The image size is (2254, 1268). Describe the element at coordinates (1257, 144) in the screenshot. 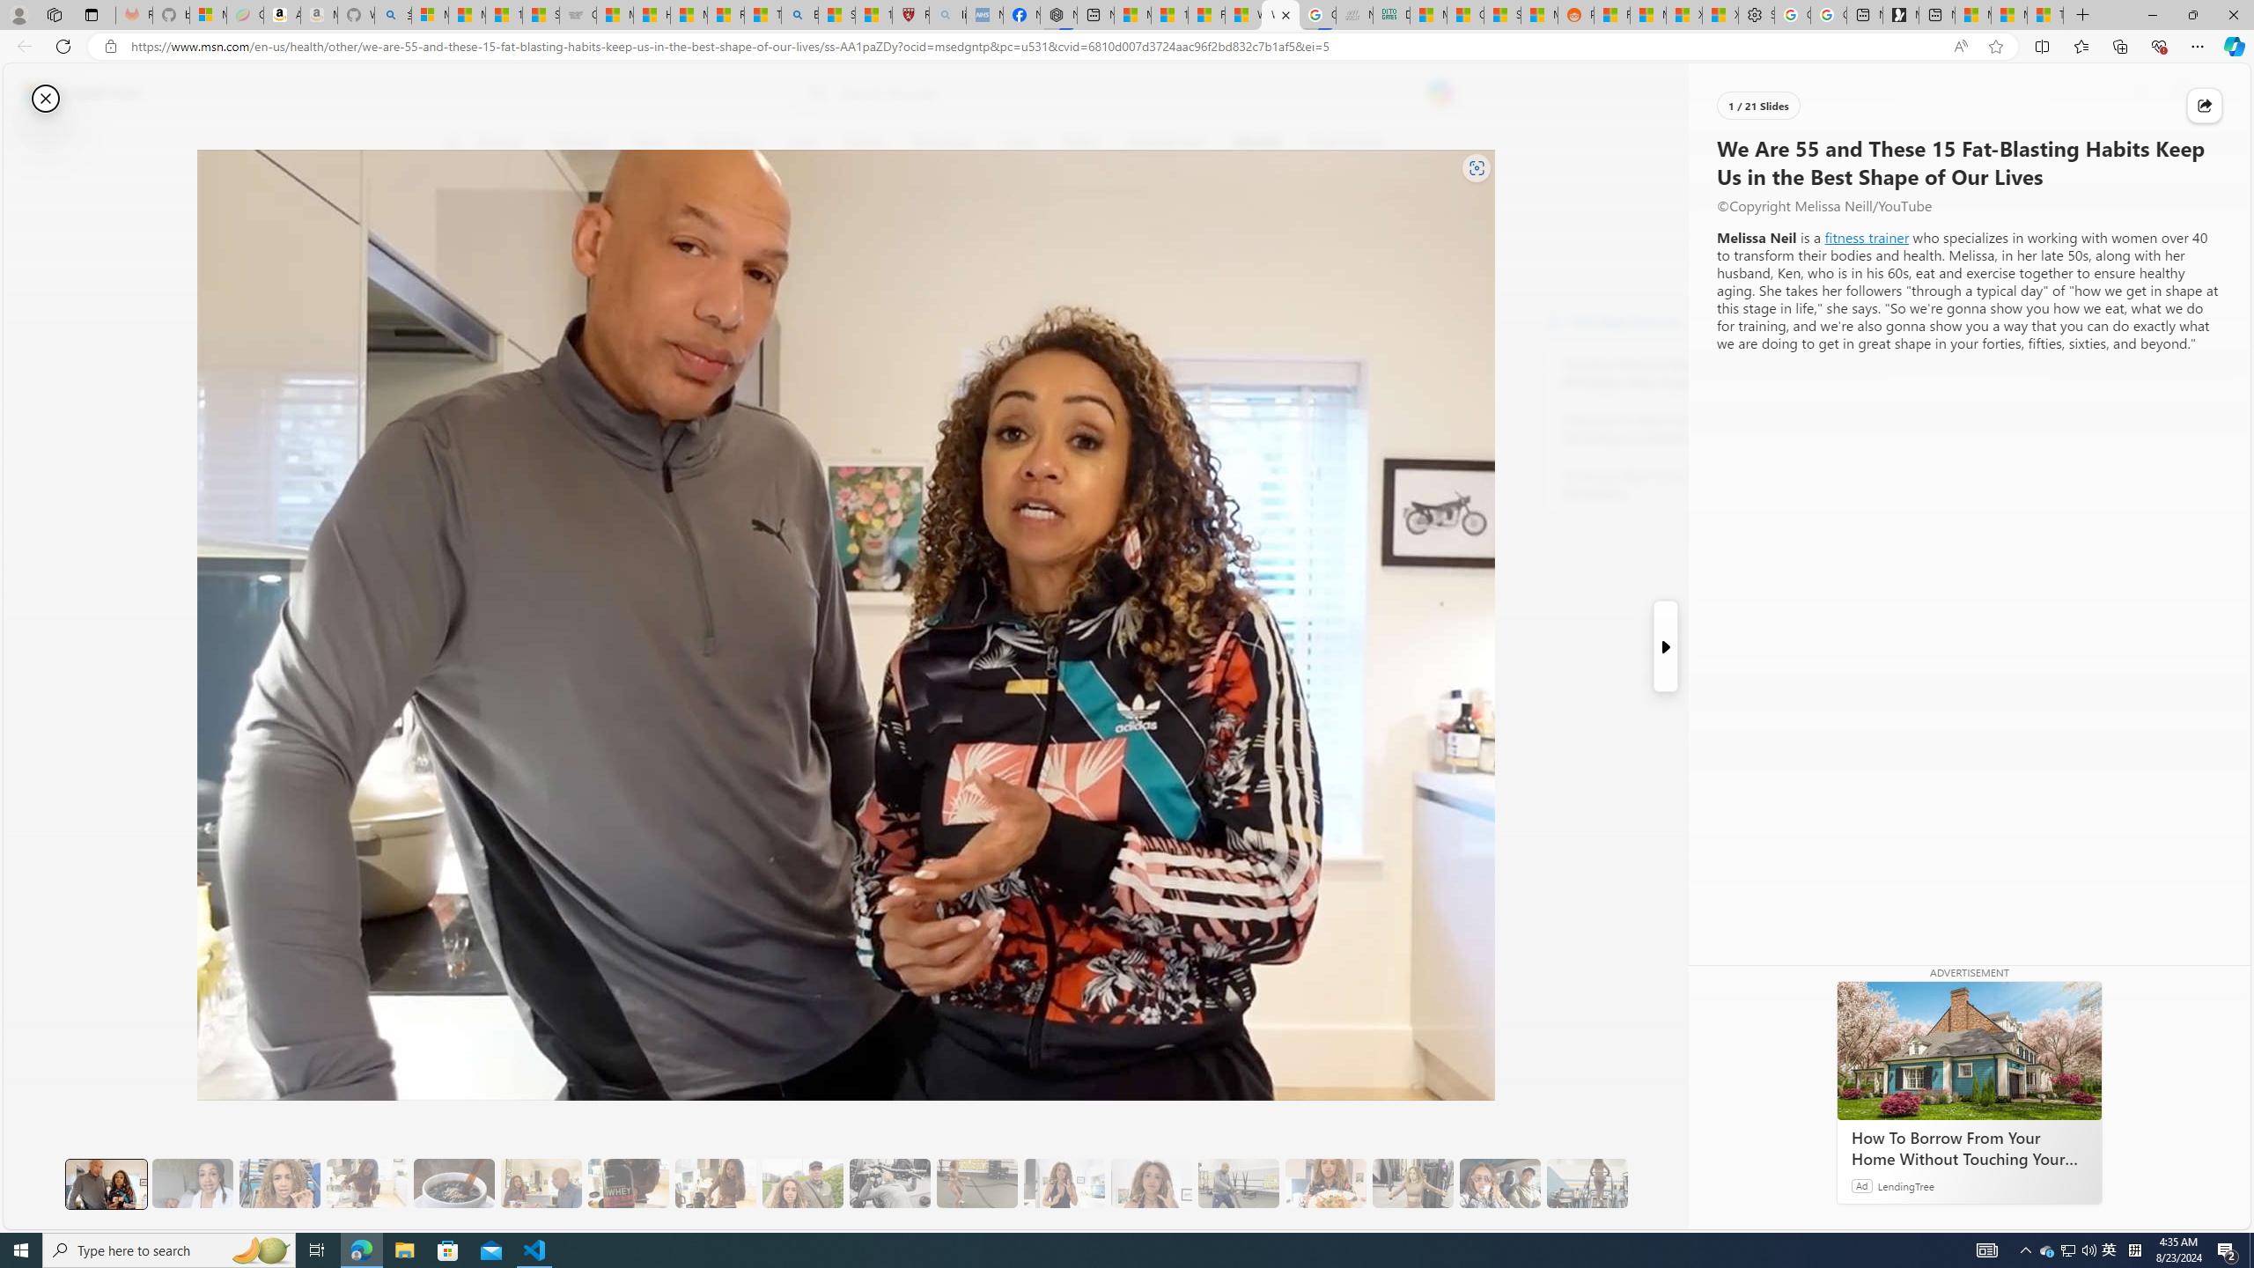

I see `Lifestyle` at that location.